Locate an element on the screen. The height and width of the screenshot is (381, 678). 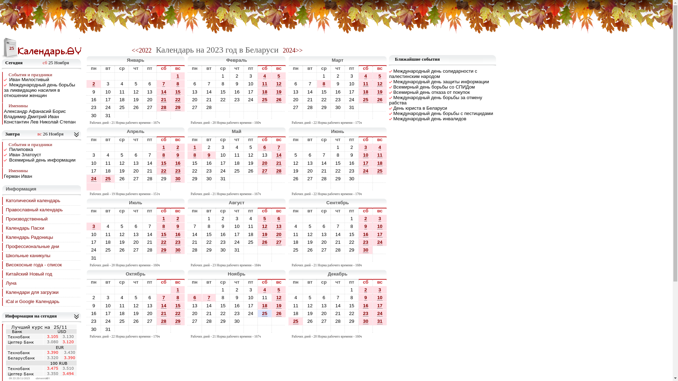
22 is located at coordinates (223, 313).